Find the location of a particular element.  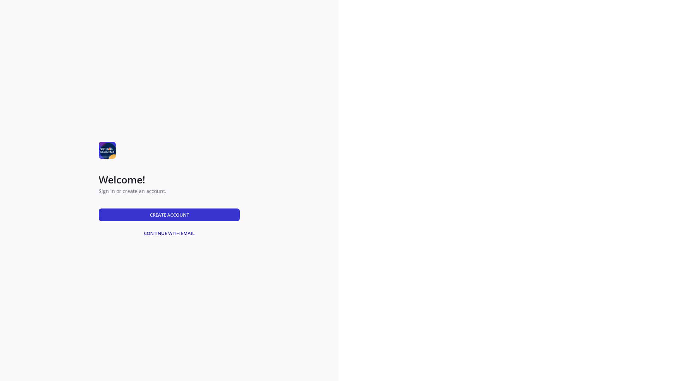

CONTINUE WITH EMAIL is located at coordinates (169, 233).